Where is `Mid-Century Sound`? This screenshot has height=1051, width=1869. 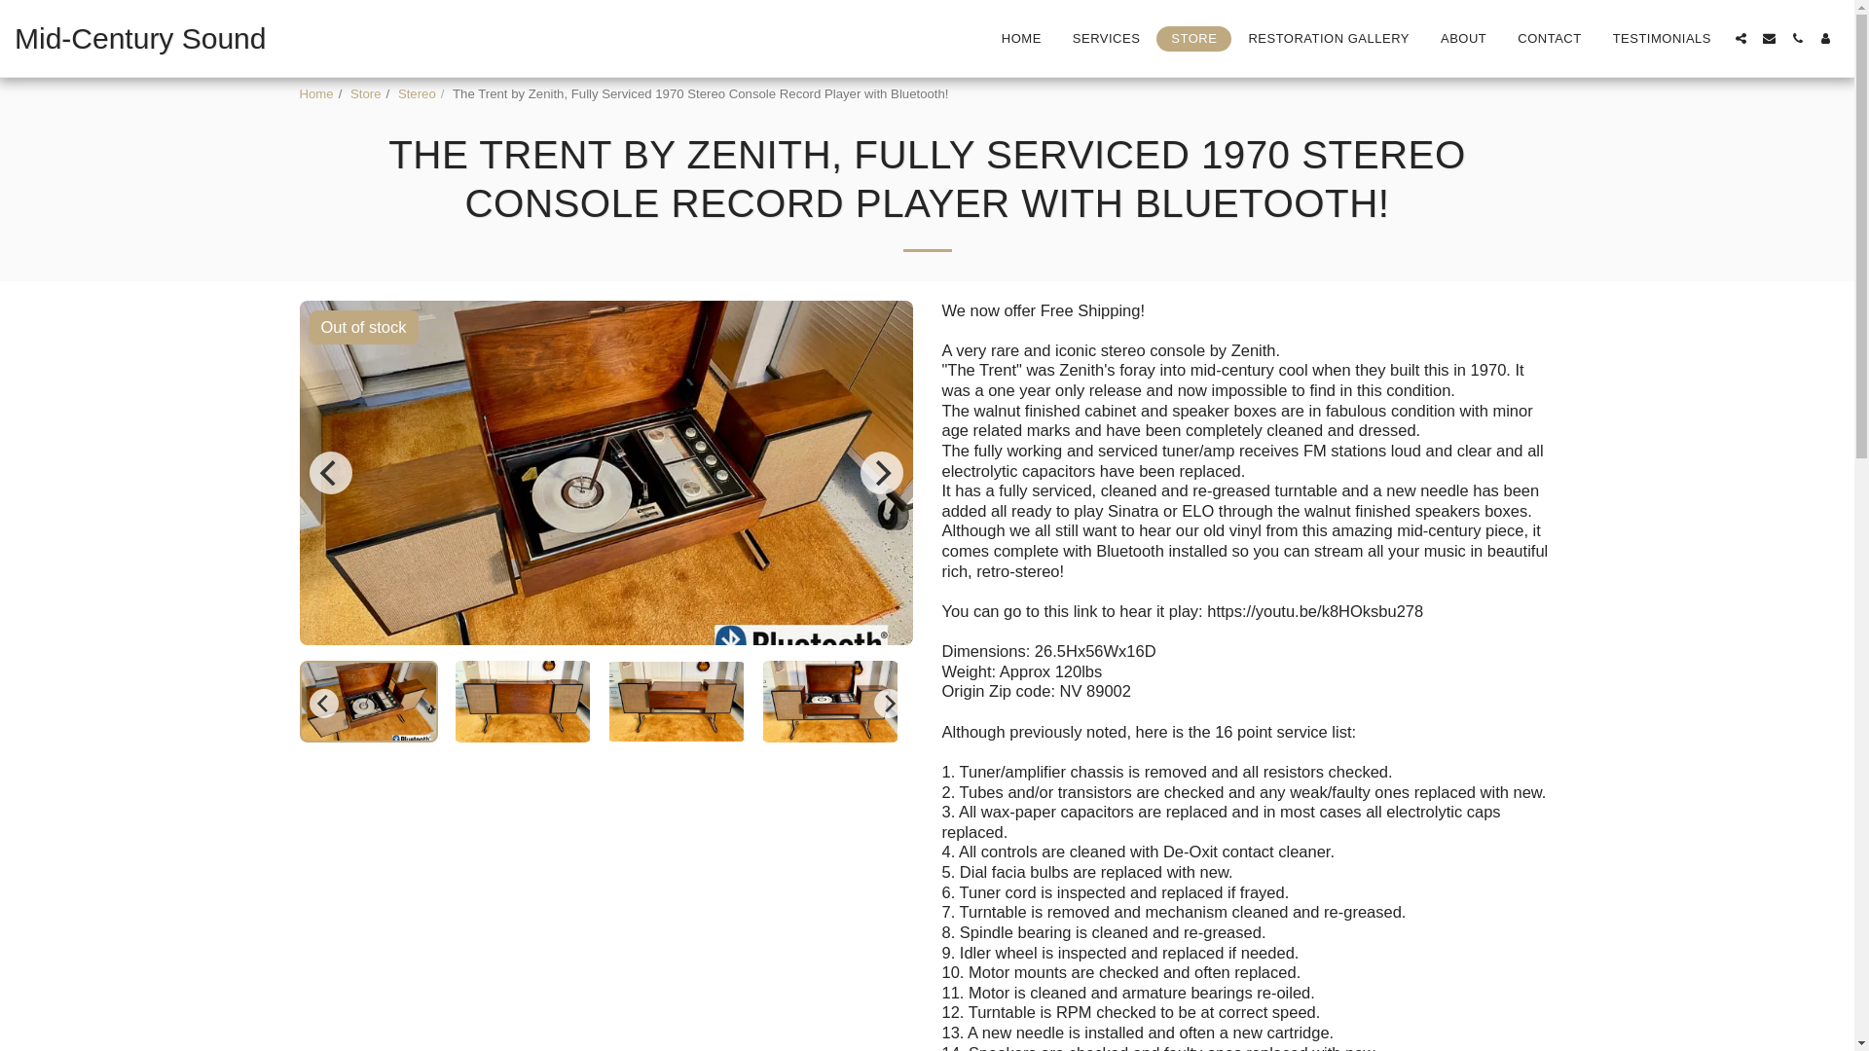 Mid-Century Sound is located at coordinates (140, 39).